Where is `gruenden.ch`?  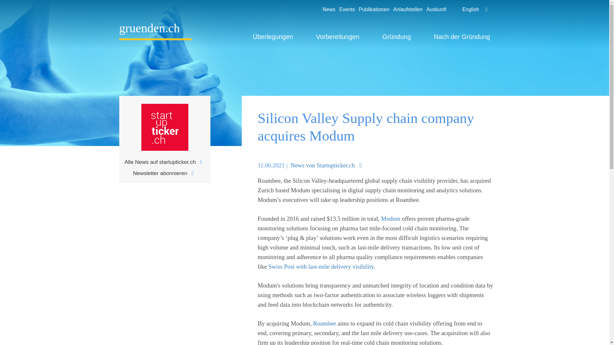 gruenden.ch is located at coordinates (155, 31).